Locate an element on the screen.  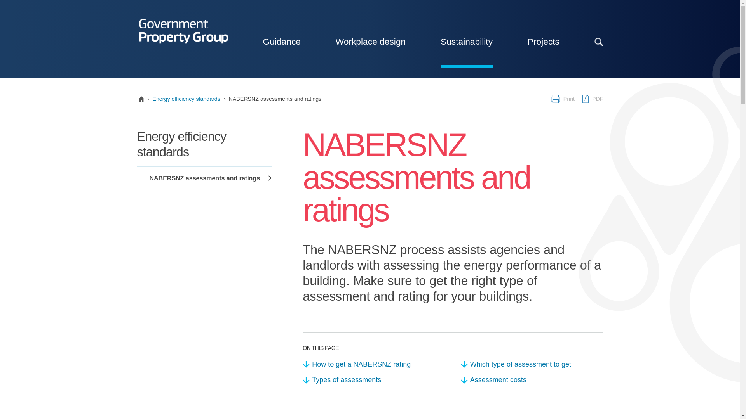
Which type of assessment to get is located at coordinates (532, 364).